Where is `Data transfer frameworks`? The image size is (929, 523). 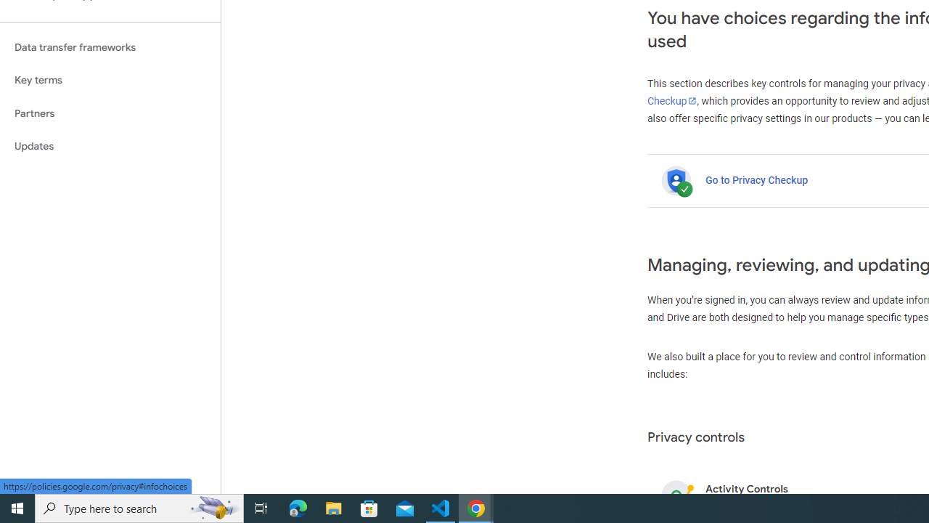 Data transfer frameworks is located at coordinates (110, 47).